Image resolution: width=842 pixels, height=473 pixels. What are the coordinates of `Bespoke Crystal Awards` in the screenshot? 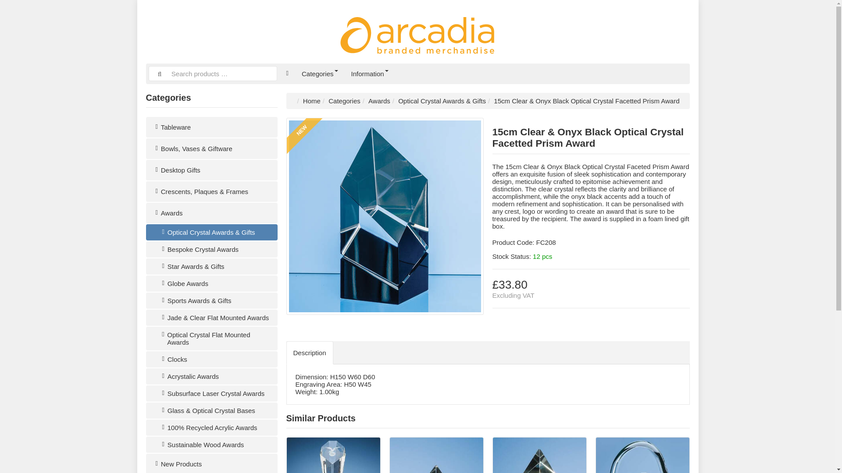 It's located at (211, 249).